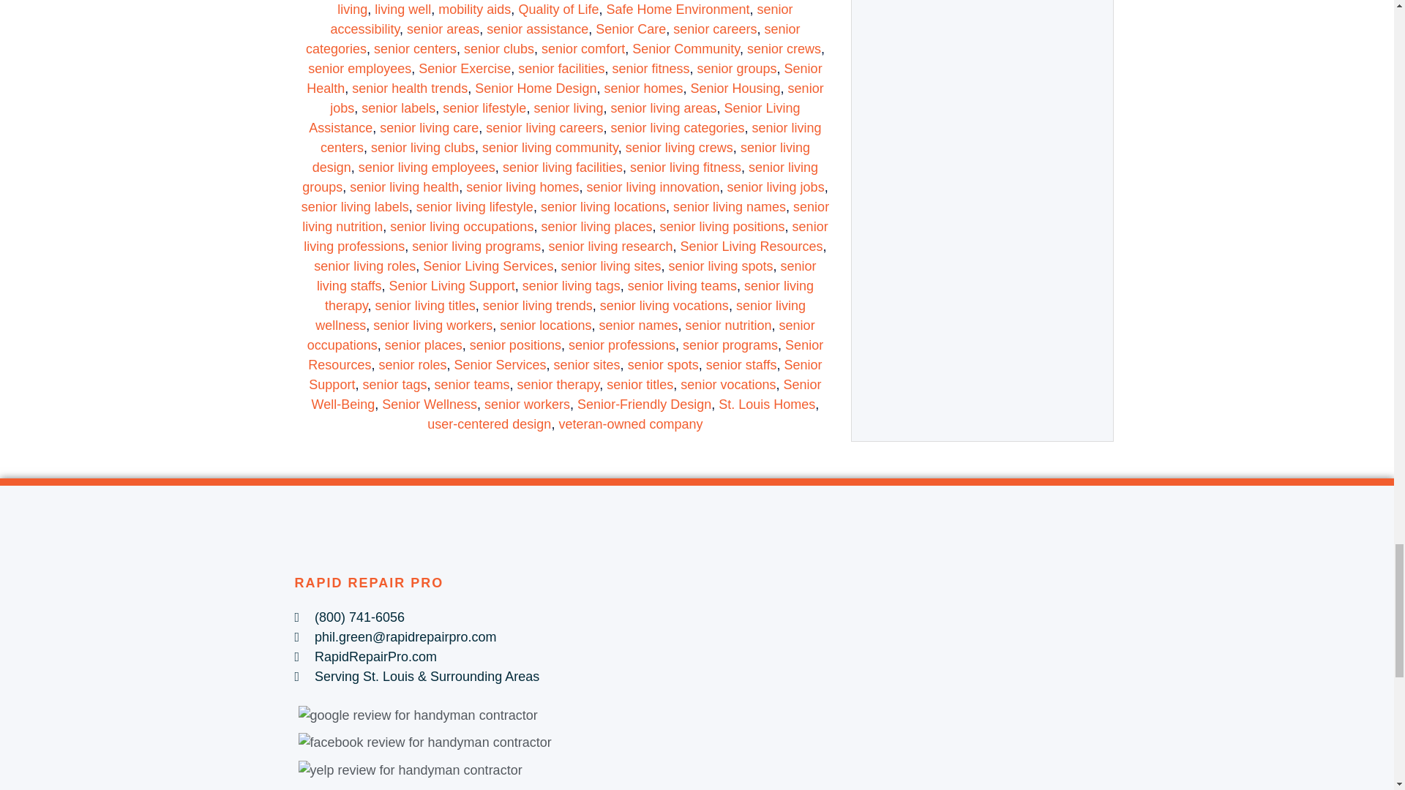 Image resolution: width=1405 pixels, height=790 pixels. Describe the element at coordinates (901, 682) in the screenshot. I see `Rapid Repair Pro 2900 Maryville Rd, Maryville, IL 62062` at that location.